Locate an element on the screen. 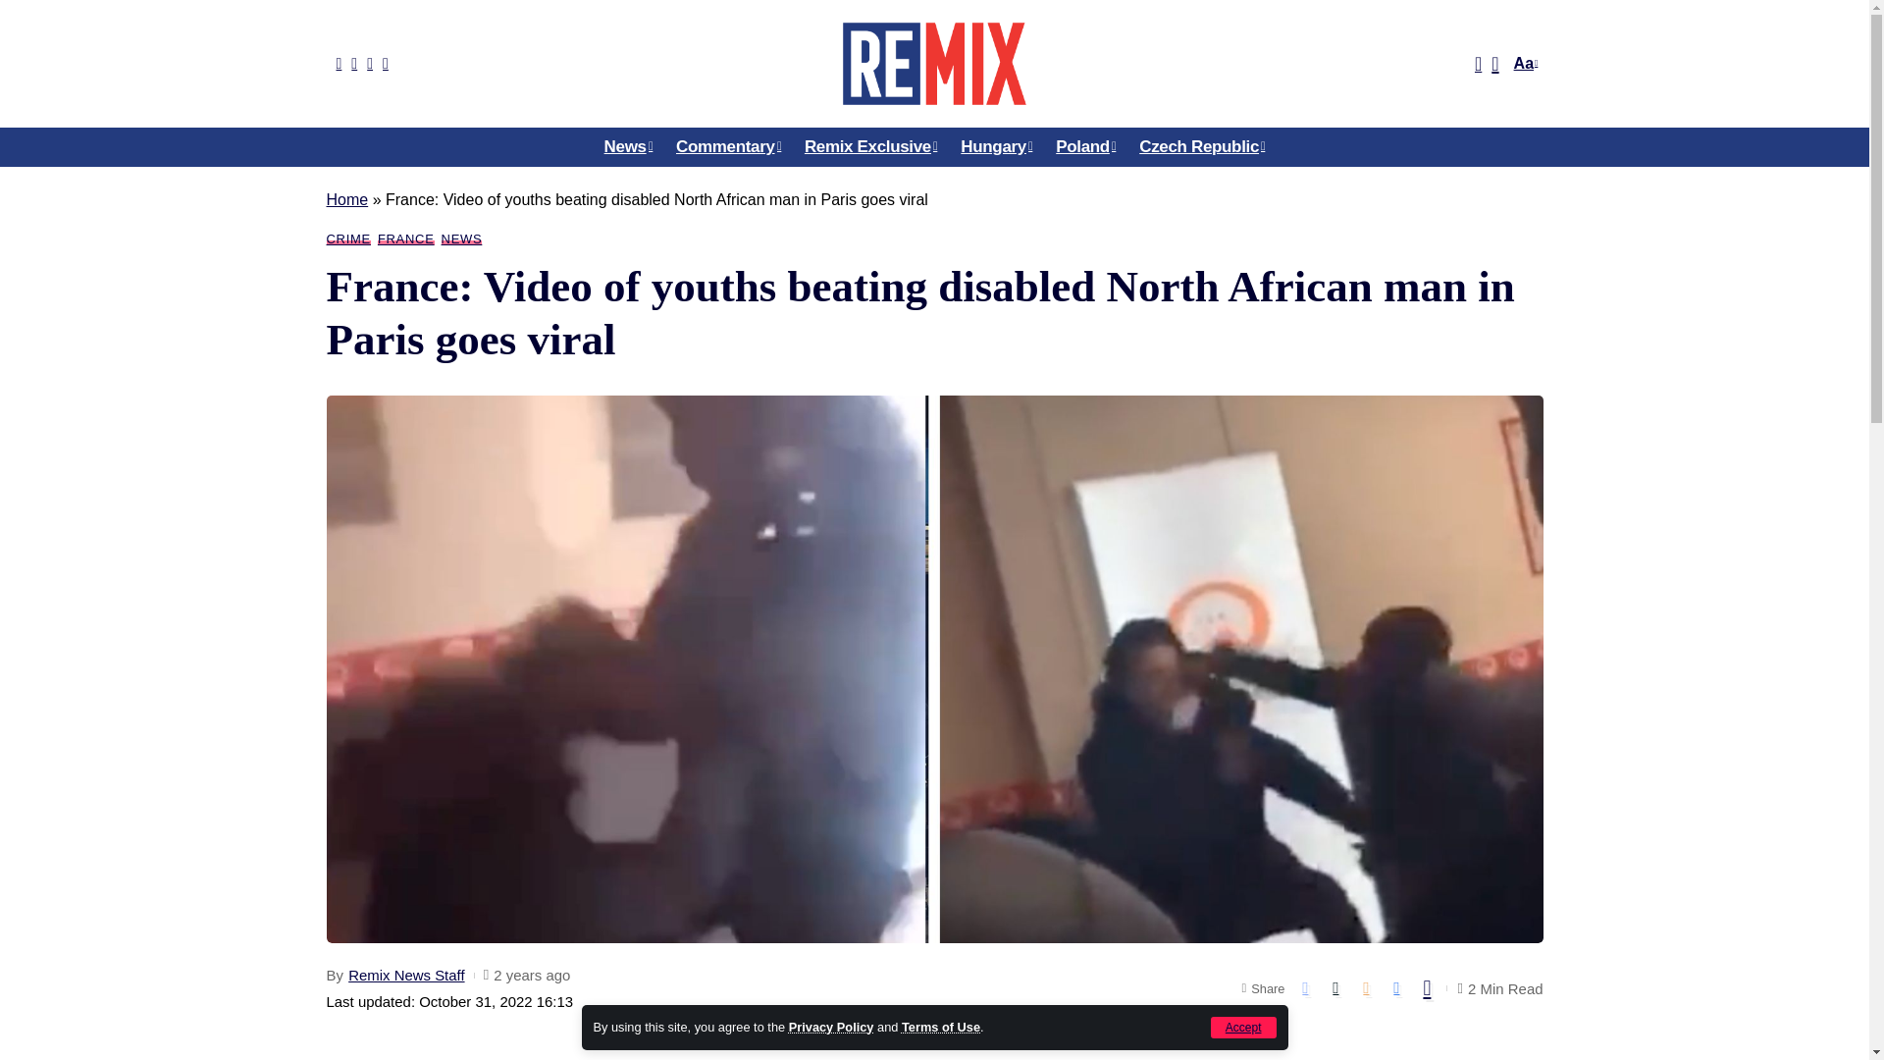 The image size is (1884, 1060). Accept is located at coordinates (1244, 1027).